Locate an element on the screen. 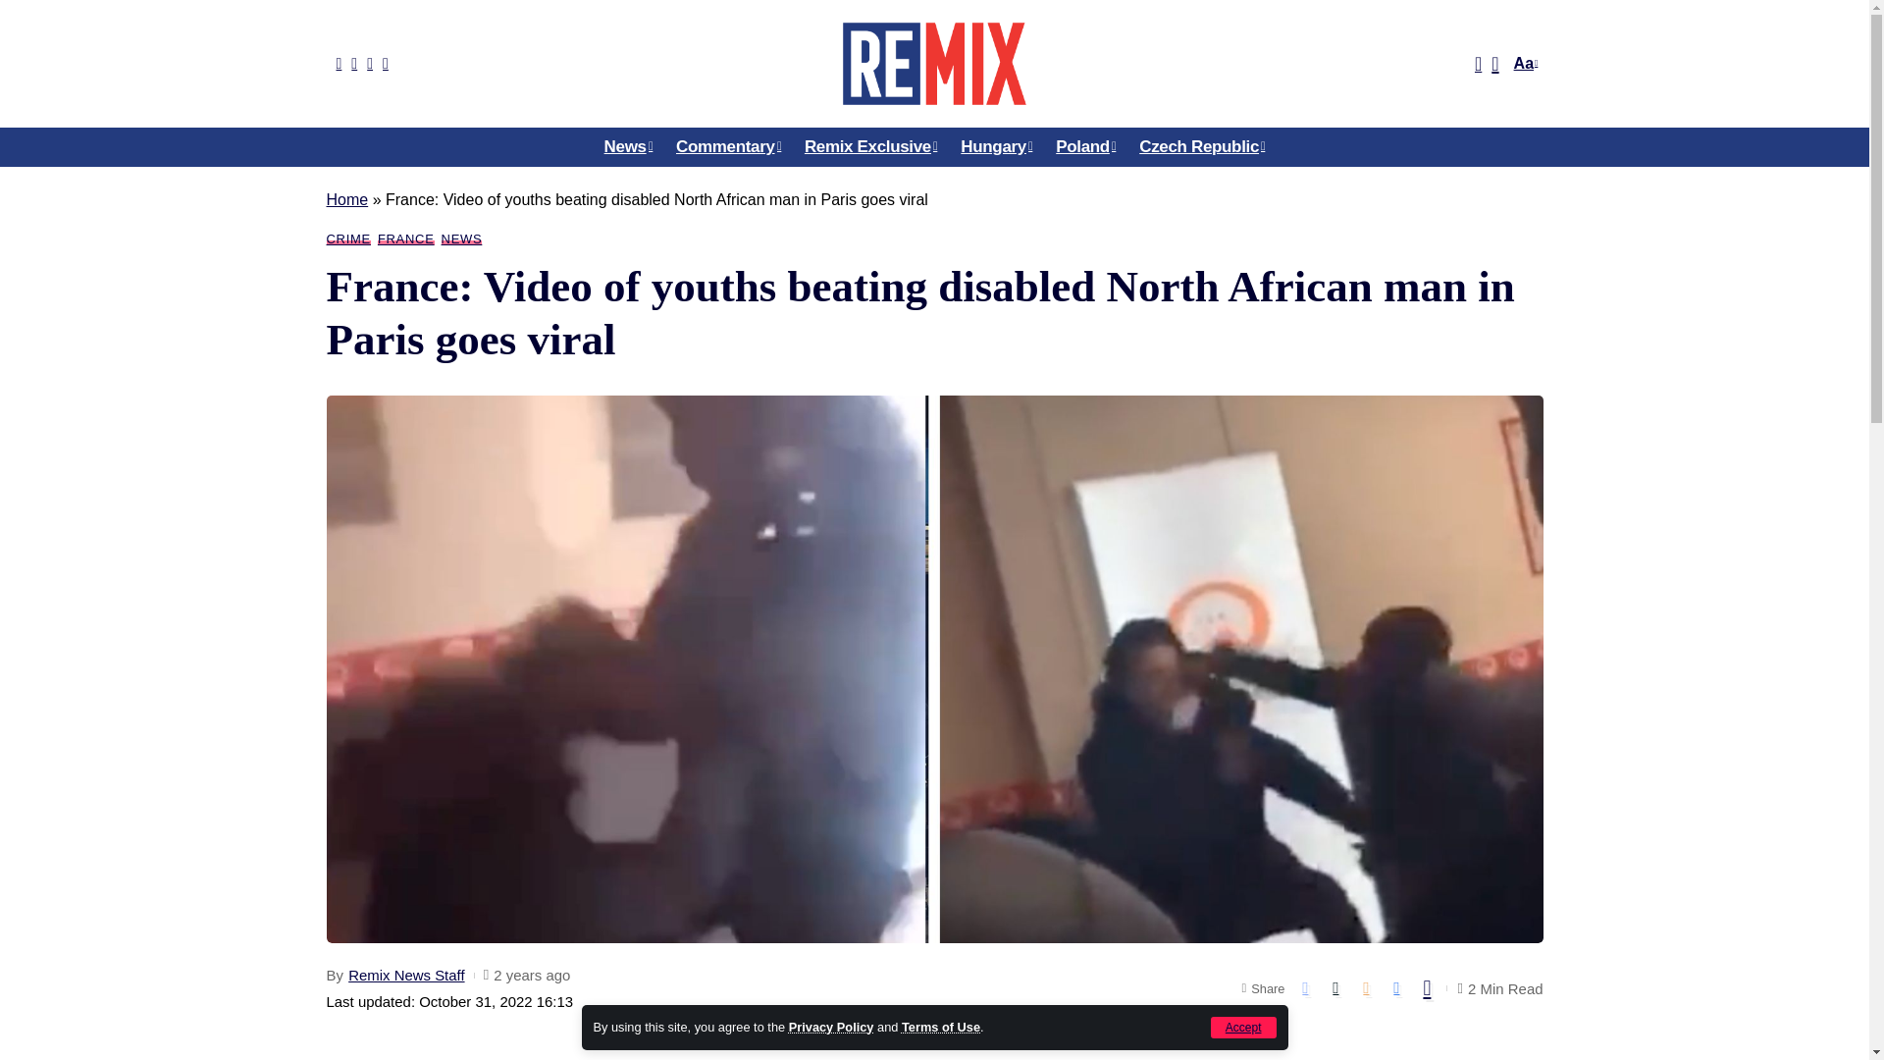 The image size is (1884, 1060). Accept is located at coordinates (1244, 1027).